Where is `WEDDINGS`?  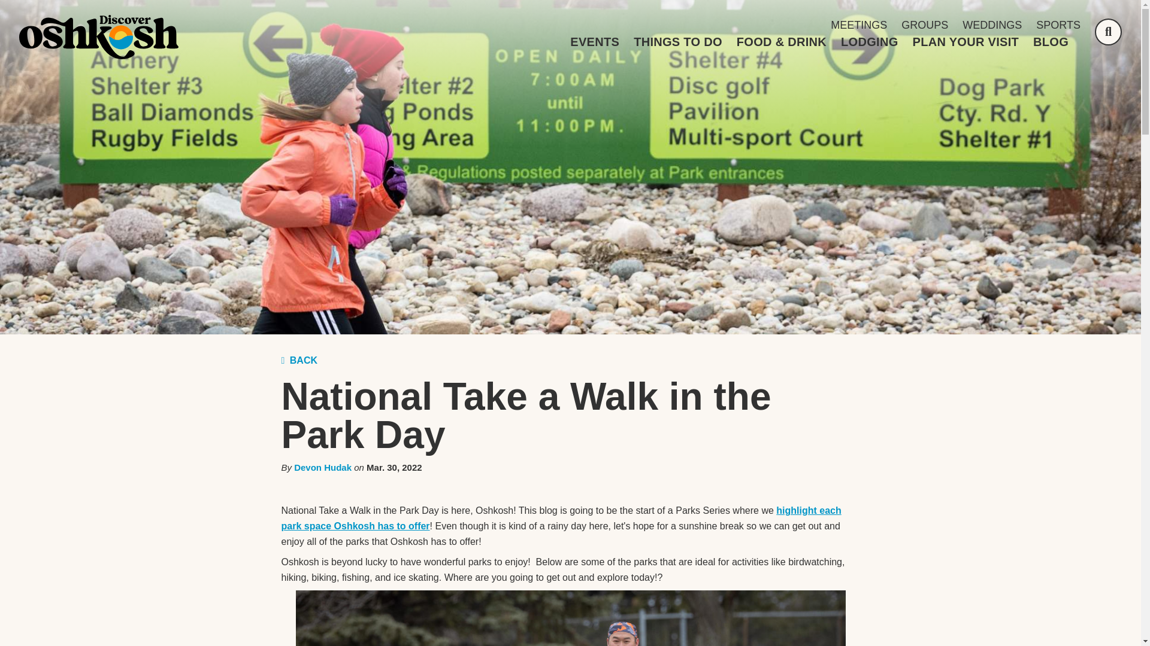 WEDDINGS is located at coordinates (992, 25).